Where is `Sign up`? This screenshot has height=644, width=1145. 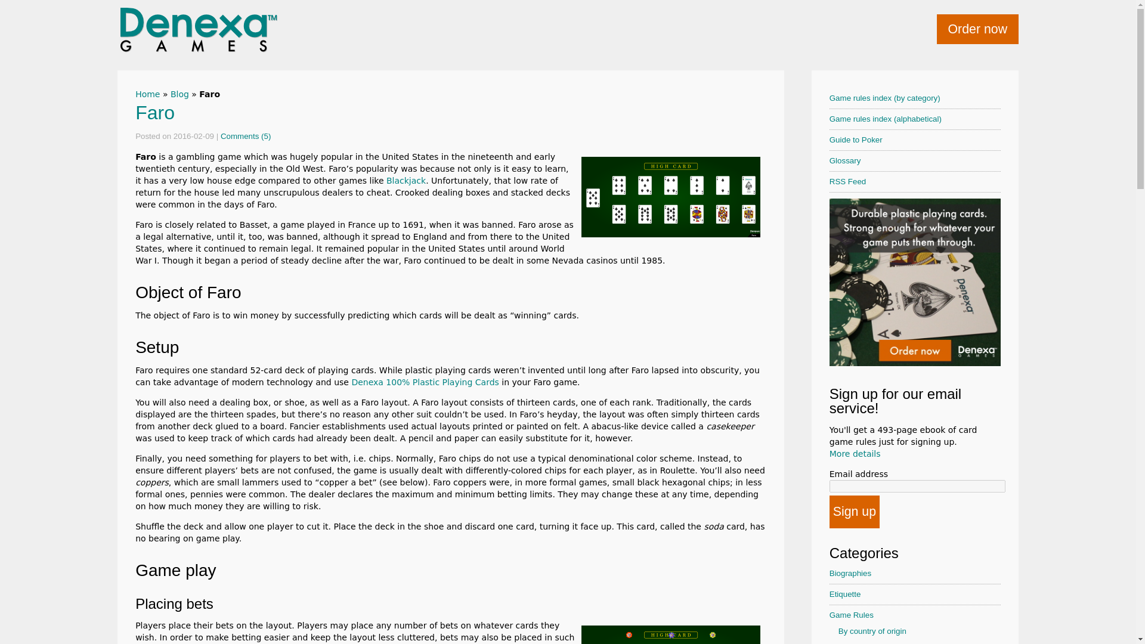 Sign up is located at coordinates (854, 512).